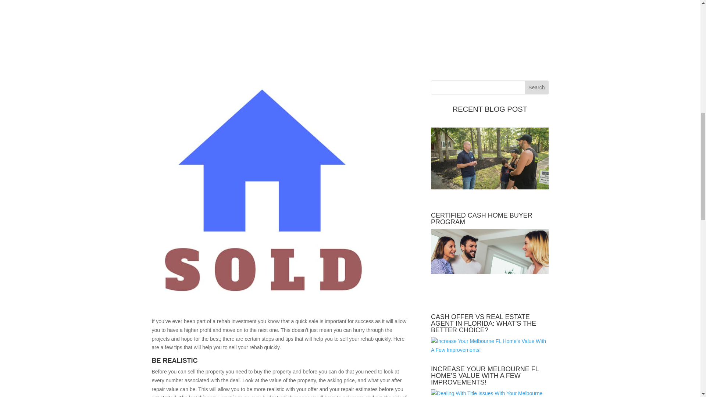 The width and height of the screenshot is (706, 397). What do you see at coordinates (481, 218) in the screenshot?
I see `CERTIFIED CASH HOME BUYER PROGRAM` at bounding box center [481, 218].